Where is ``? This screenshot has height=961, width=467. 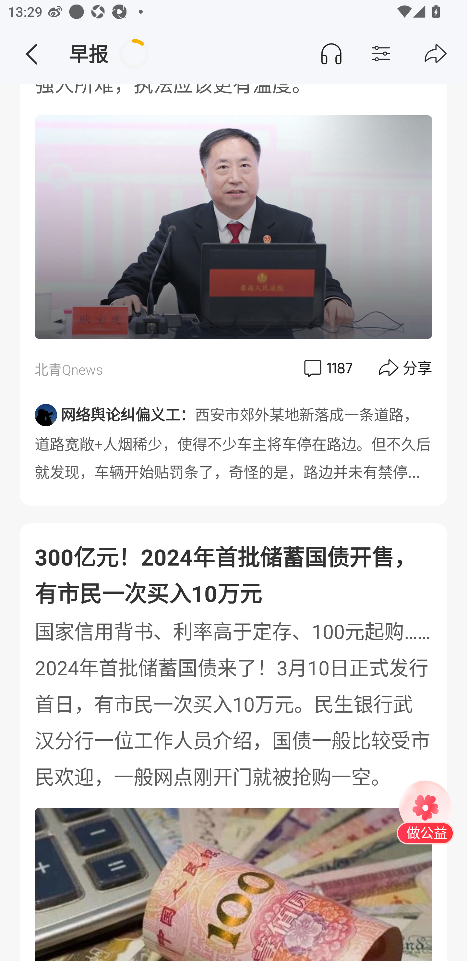  is located at coordinates (402, 54).